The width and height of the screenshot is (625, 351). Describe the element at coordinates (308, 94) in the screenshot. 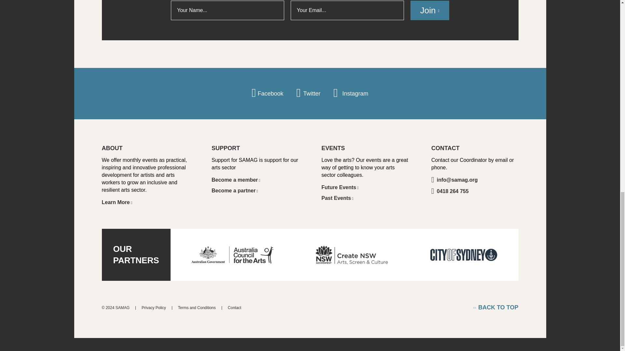

I see `Twitter` at that location.